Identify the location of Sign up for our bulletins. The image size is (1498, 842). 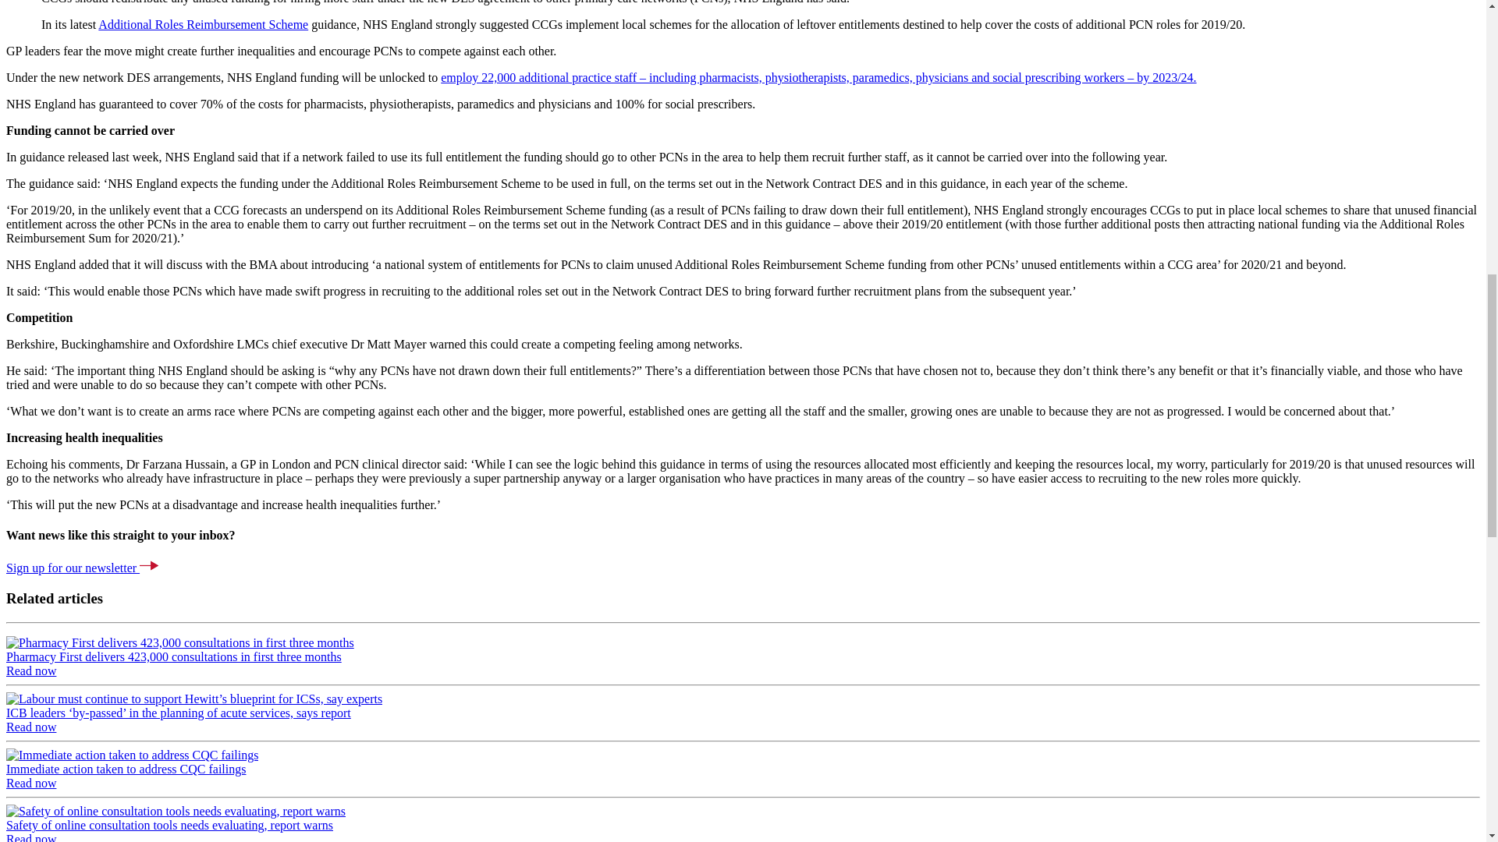
(72, 568).